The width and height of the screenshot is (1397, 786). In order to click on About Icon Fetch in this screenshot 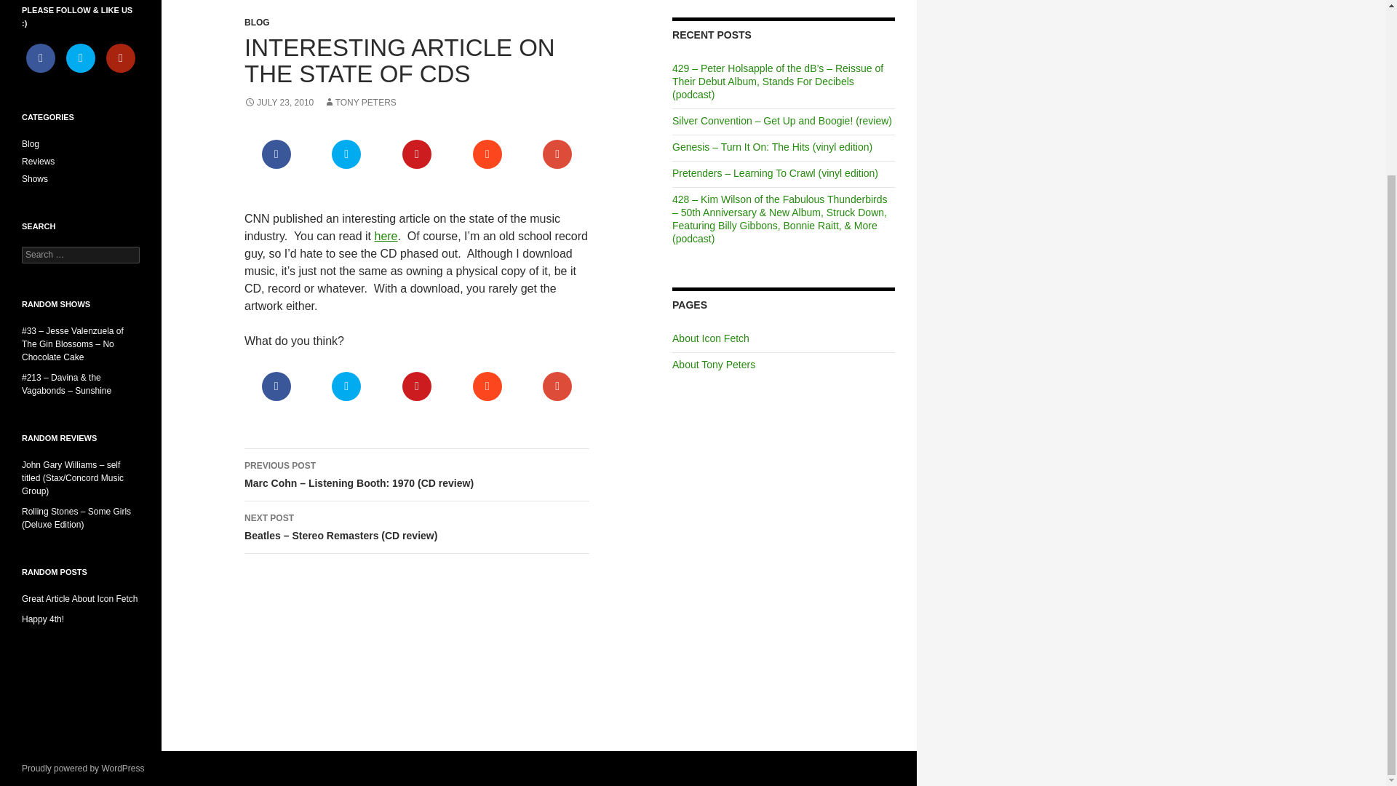, I will do `click(710, 338)`.